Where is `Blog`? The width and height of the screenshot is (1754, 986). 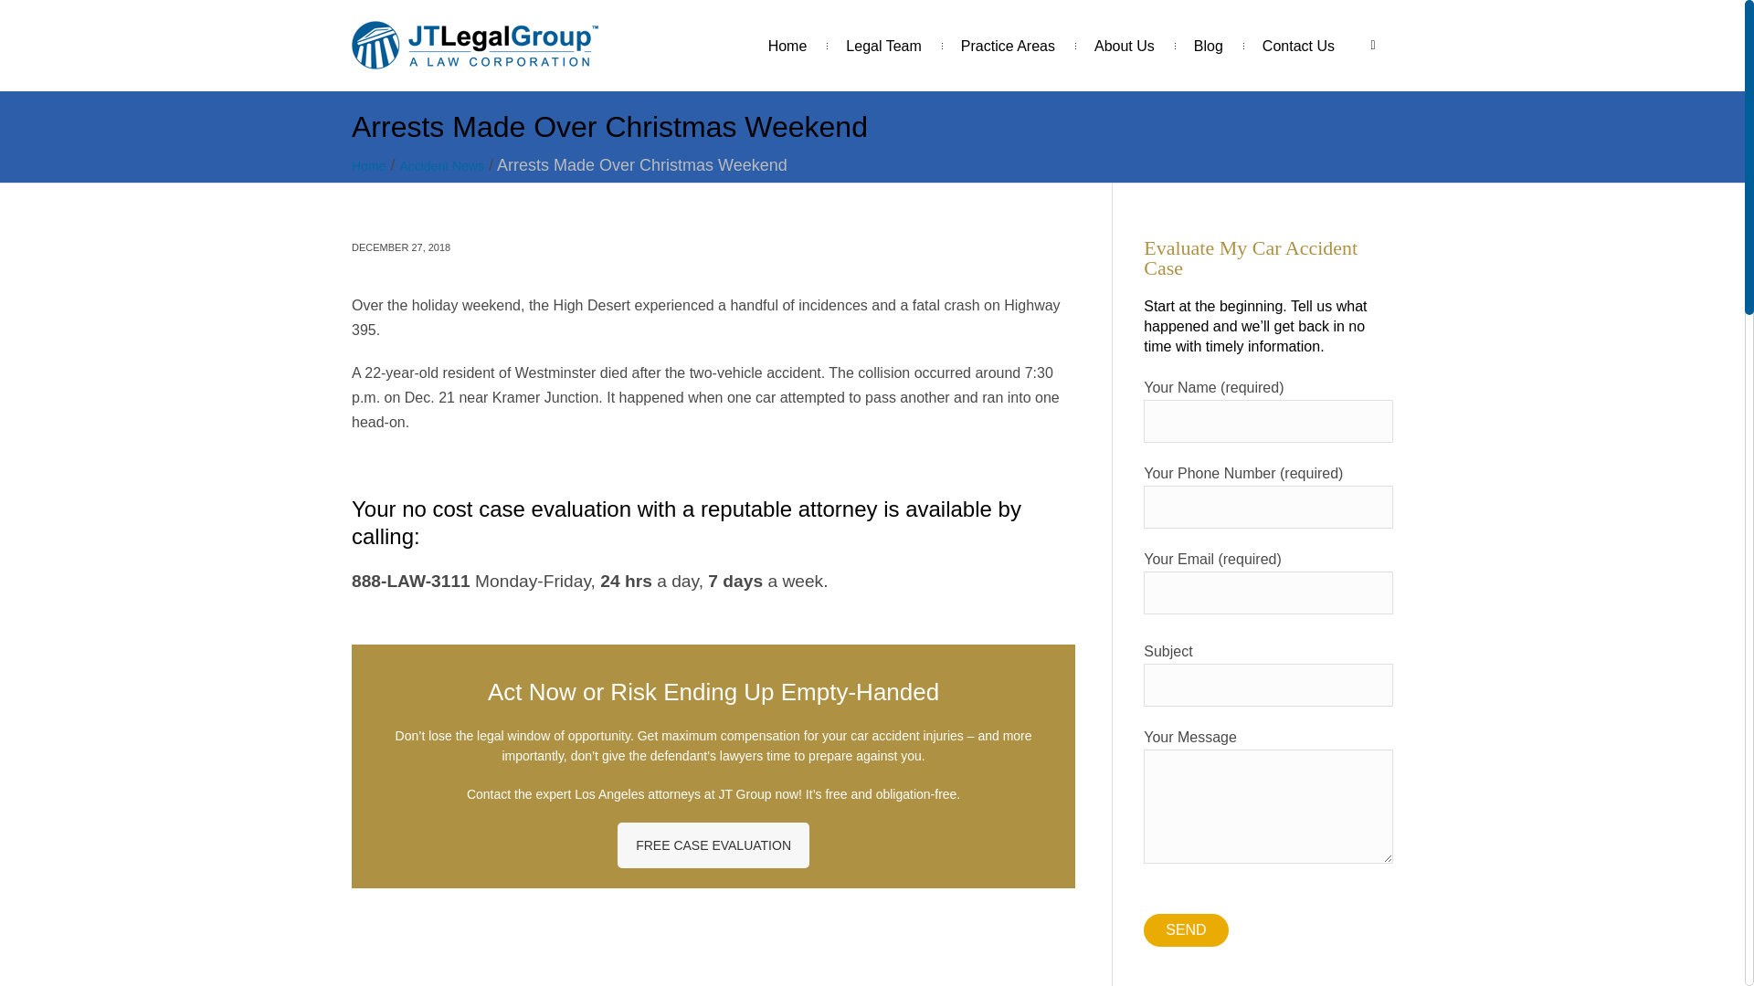 Blog is located at coordinates (1208, 46).